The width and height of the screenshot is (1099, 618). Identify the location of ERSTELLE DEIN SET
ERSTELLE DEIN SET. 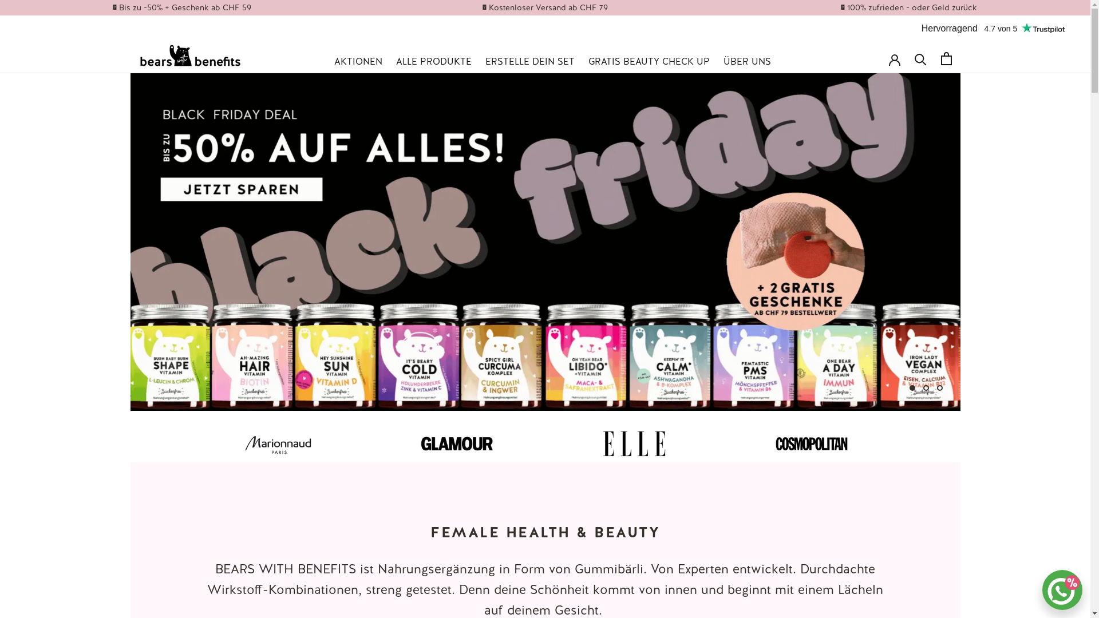
(530, 62).